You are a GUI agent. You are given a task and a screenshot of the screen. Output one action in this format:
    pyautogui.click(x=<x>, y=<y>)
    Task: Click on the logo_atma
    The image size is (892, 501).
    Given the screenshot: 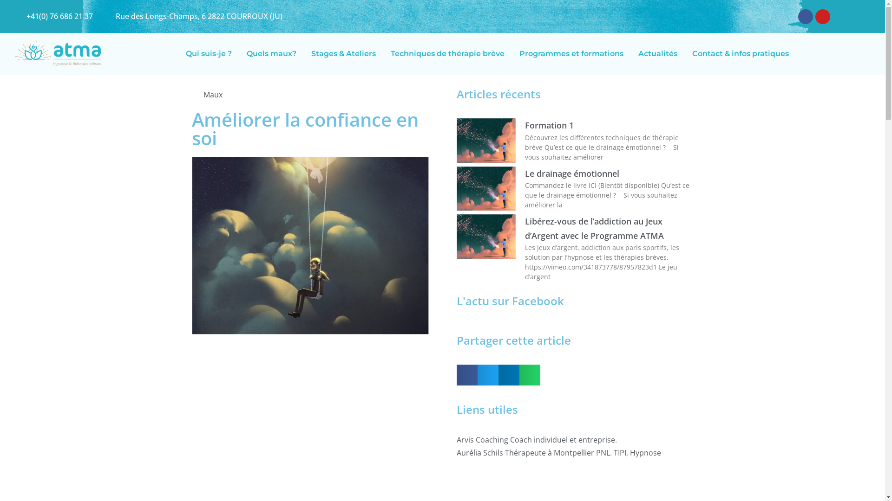 What is the action you would take?
    pyautogui.click(x=58, y=54)
    